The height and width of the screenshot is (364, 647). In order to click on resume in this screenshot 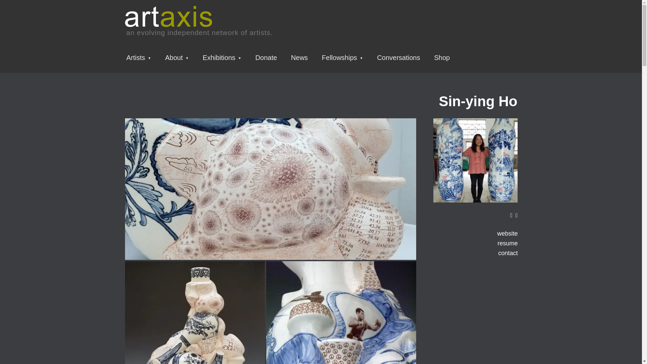, I will do `click(475, 243)`.